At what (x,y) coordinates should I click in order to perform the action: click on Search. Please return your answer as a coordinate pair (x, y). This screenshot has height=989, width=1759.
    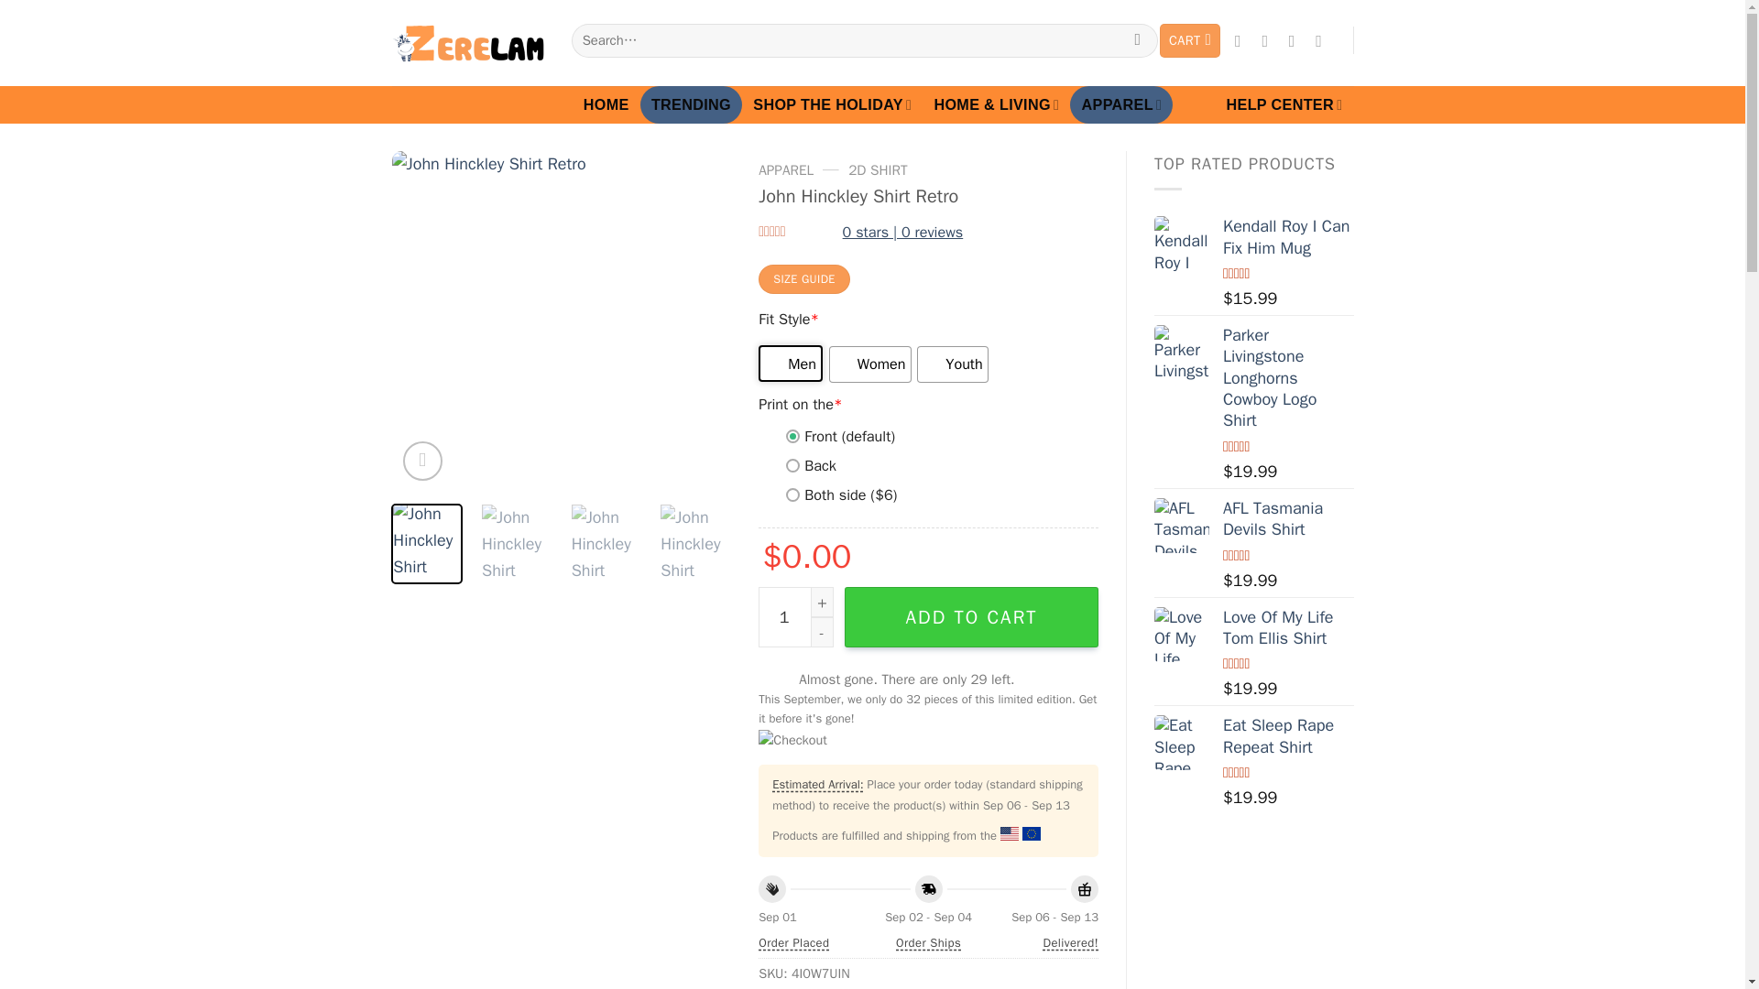
    Looking at the image, I should click on (1137, 40).